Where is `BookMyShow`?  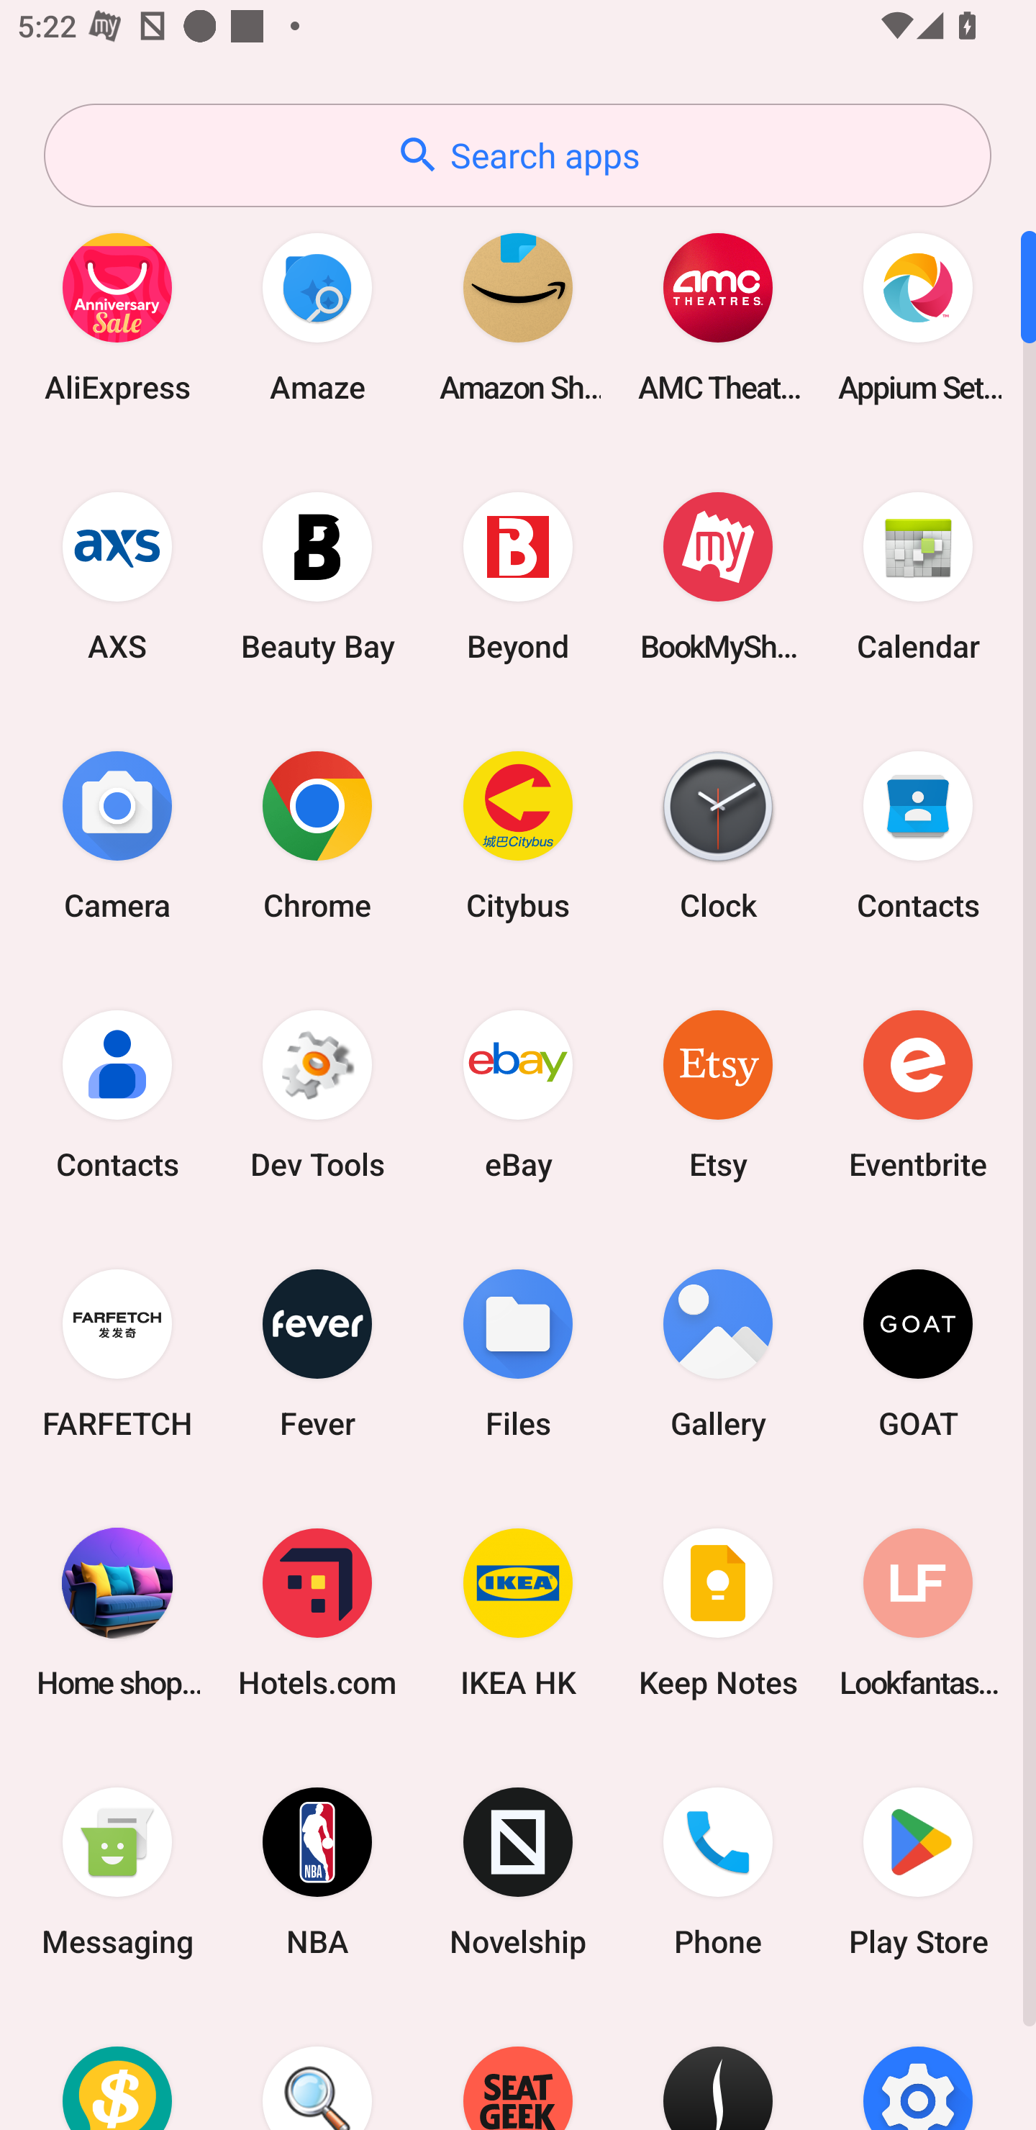
BookMyShow is located at coordinates (718, 576).